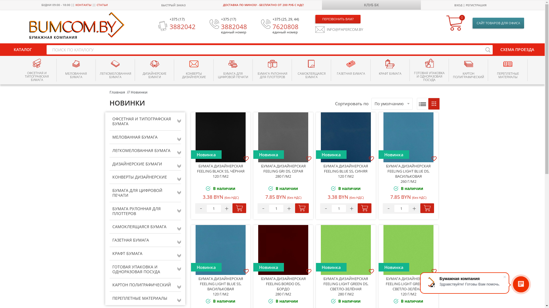 Image resolution: width=549 pixels, height=308 pixels. I want to click on 0, so click(455, 23).